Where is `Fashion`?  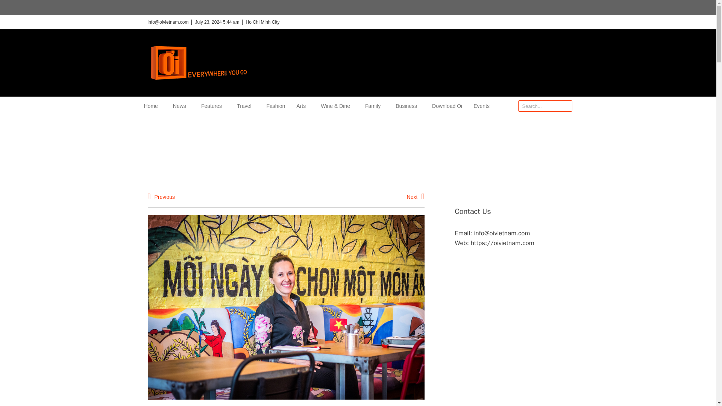
Fashion is located at coordinates (276, 106).